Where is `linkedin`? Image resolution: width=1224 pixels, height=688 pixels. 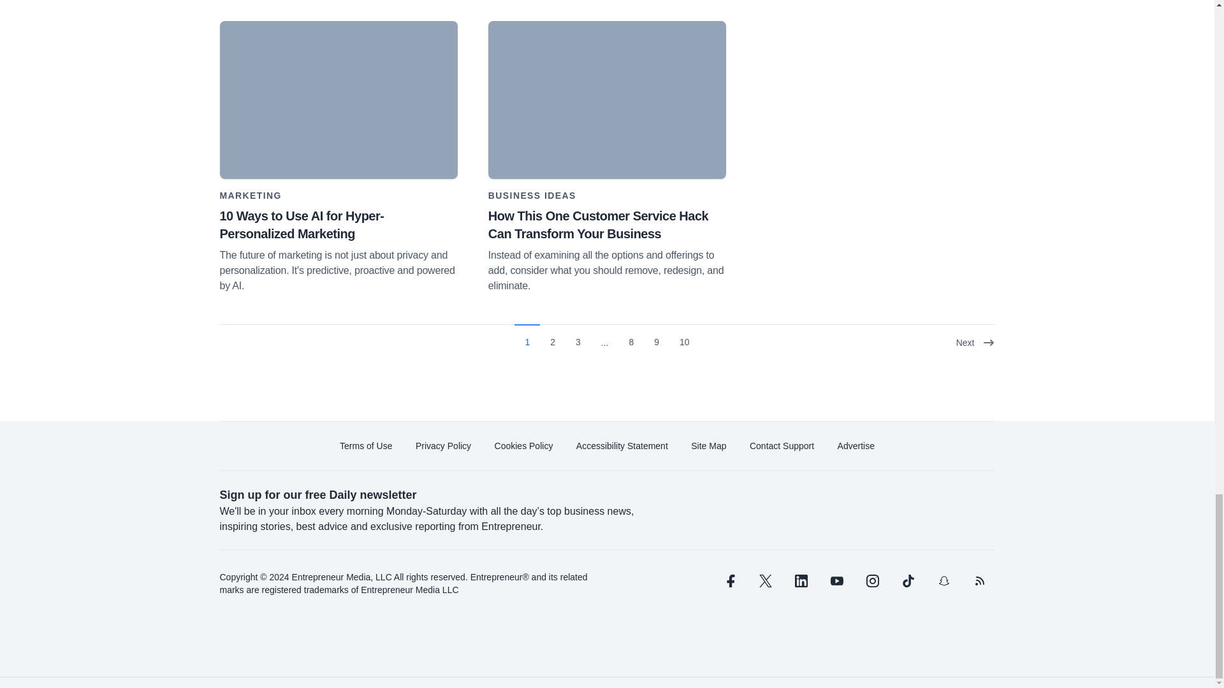
linkedin is located at coordinates (801, 581).